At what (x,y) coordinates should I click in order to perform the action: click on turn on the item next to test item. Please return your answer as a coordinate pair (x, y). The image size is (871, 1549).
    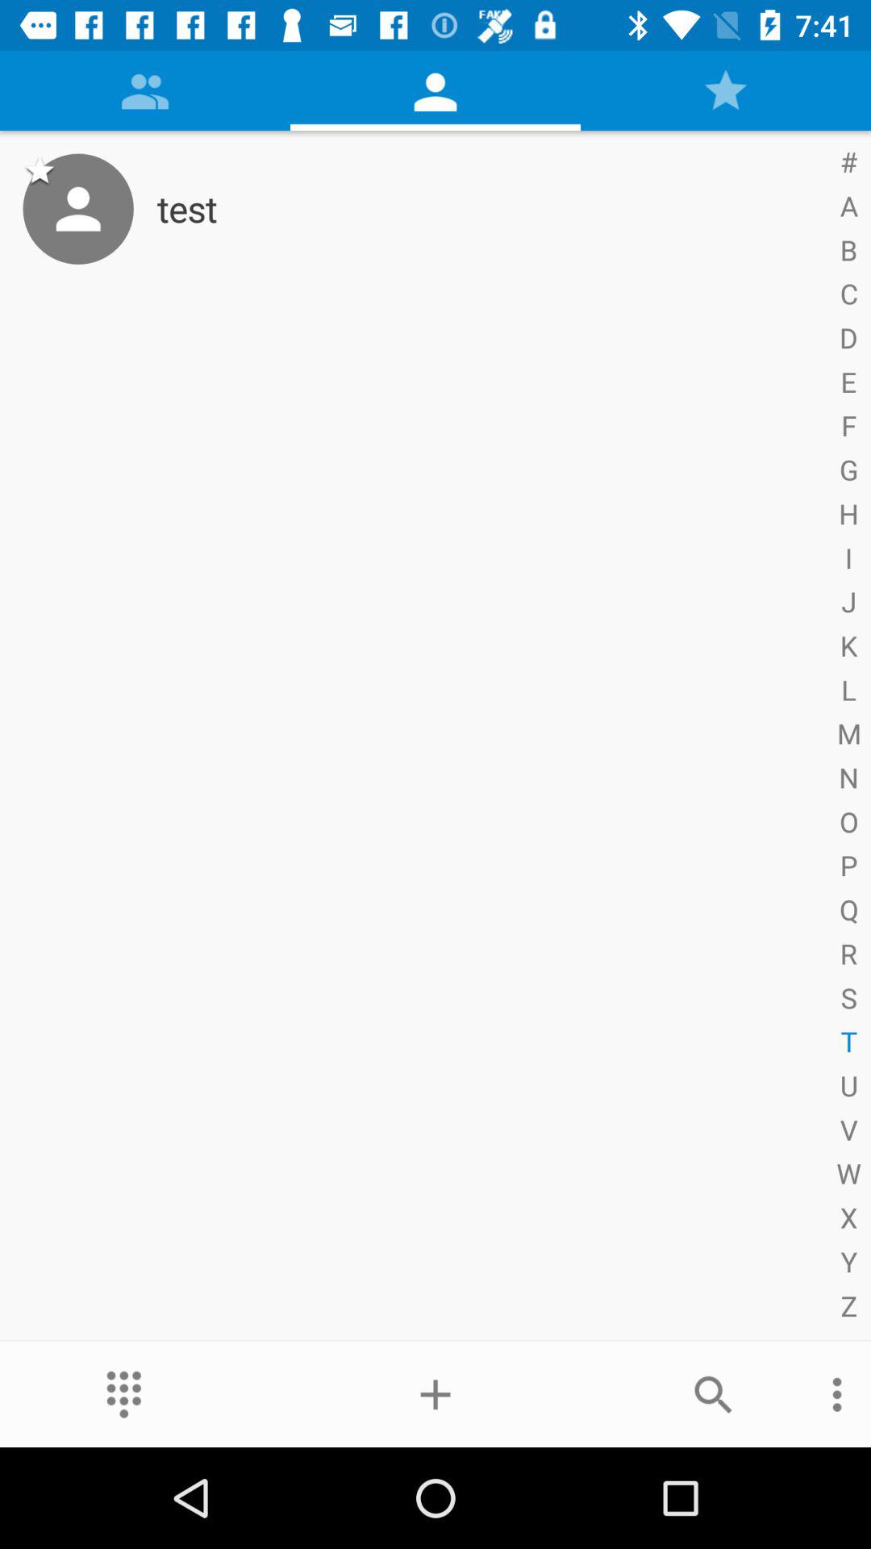
    Looking at the image, I should click on (77, 208).